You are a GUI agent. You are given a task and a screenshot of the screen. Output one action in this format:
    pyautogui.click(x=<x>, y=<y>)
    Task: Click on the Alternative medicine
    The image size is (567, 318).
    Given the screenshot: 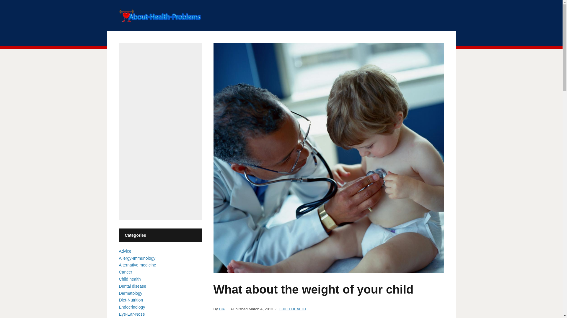 What is the action you would take?
    pyautogui.click(x=137, y=265)
    